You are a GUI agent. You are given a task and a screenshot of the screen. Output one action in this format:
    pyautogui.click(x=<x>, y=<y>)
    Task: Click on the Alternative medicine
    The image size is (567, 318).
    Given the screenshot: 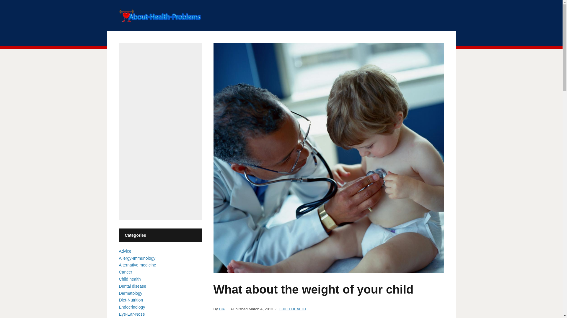 What is the action you would take?
    pyautogui.click(x=137, y=265)
    